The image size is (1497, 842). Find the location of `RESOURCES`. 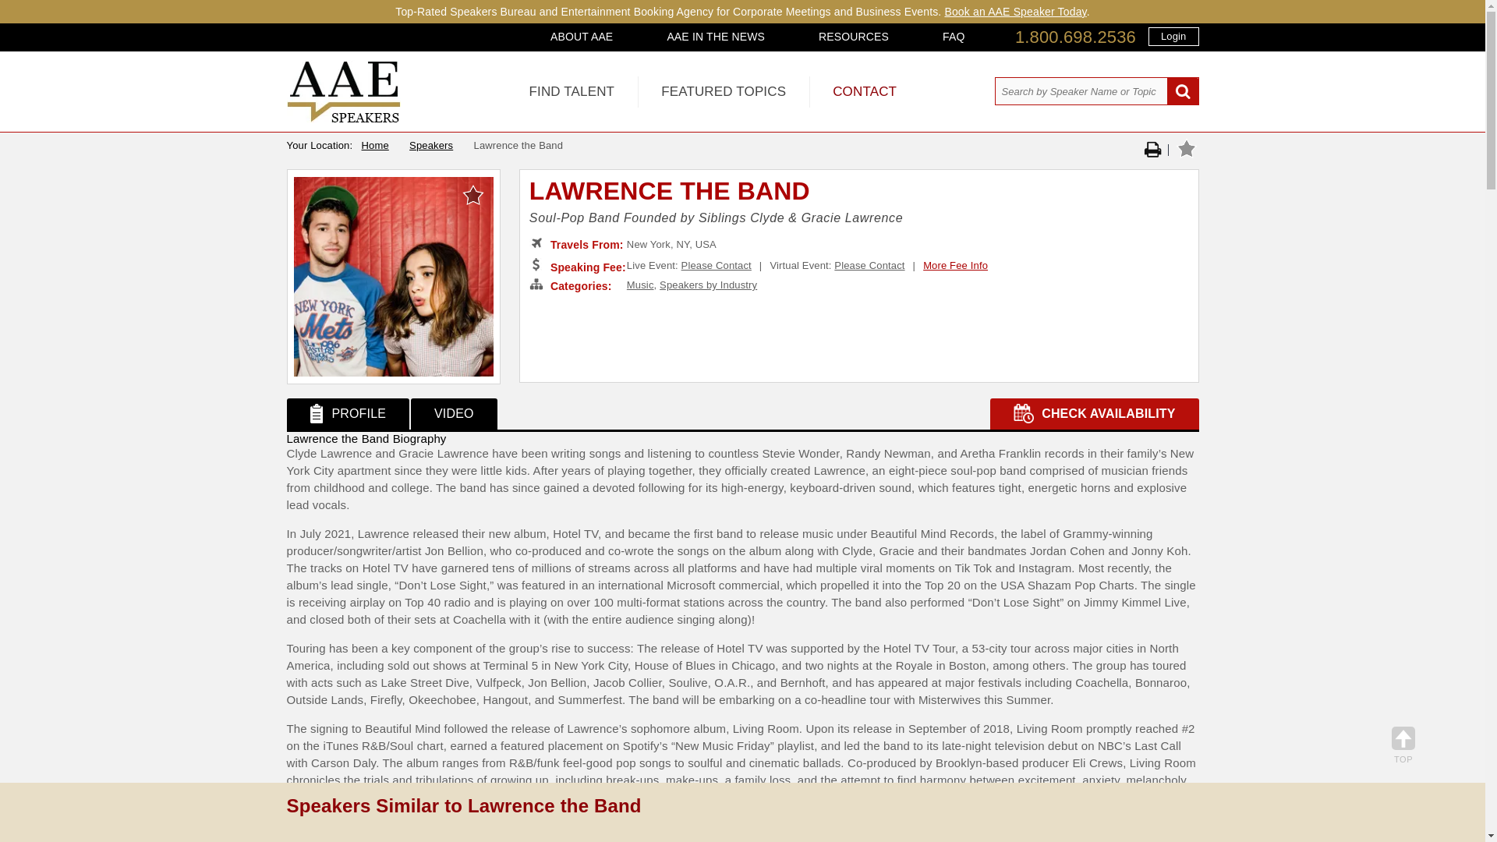

RESOURCES is located at coordinates (853, 36).